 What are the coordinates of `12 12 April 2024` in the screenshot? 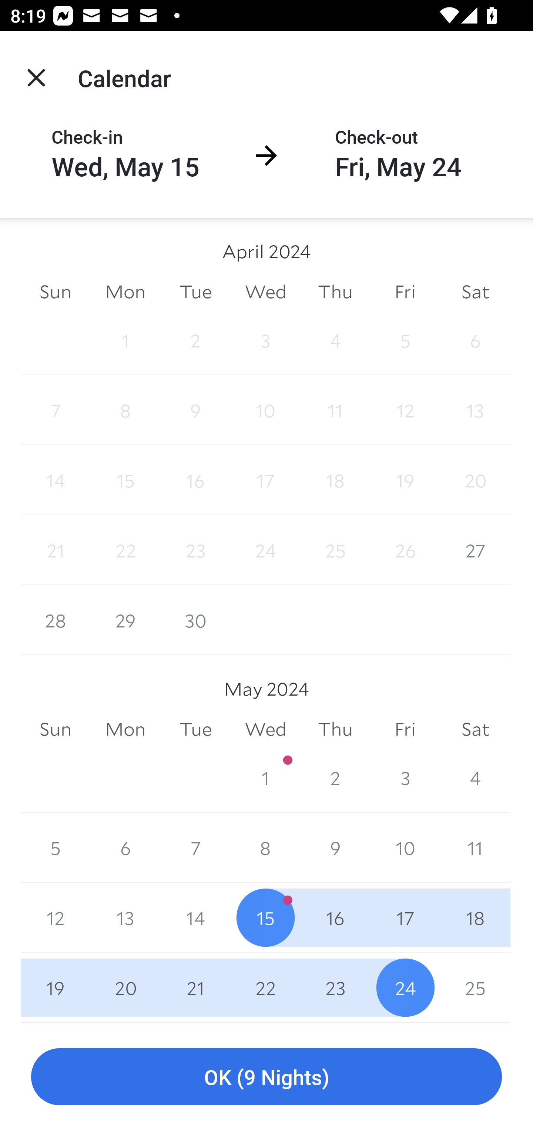 It's located at (405, 410).